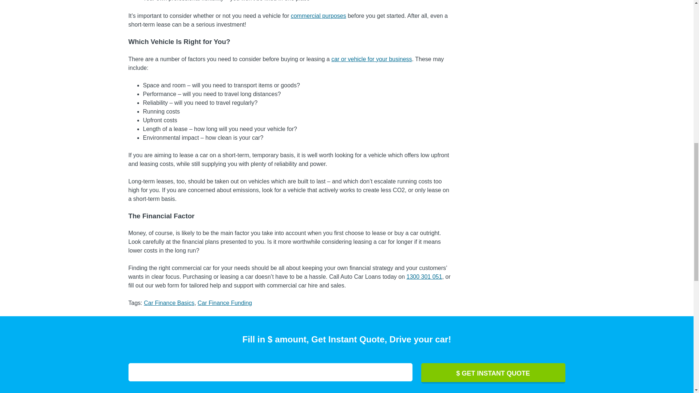 The image size is (699, 393). Describe the element at coordinates (371, 59) in the screenshot. I see `car or vehicle for your business` at that location.